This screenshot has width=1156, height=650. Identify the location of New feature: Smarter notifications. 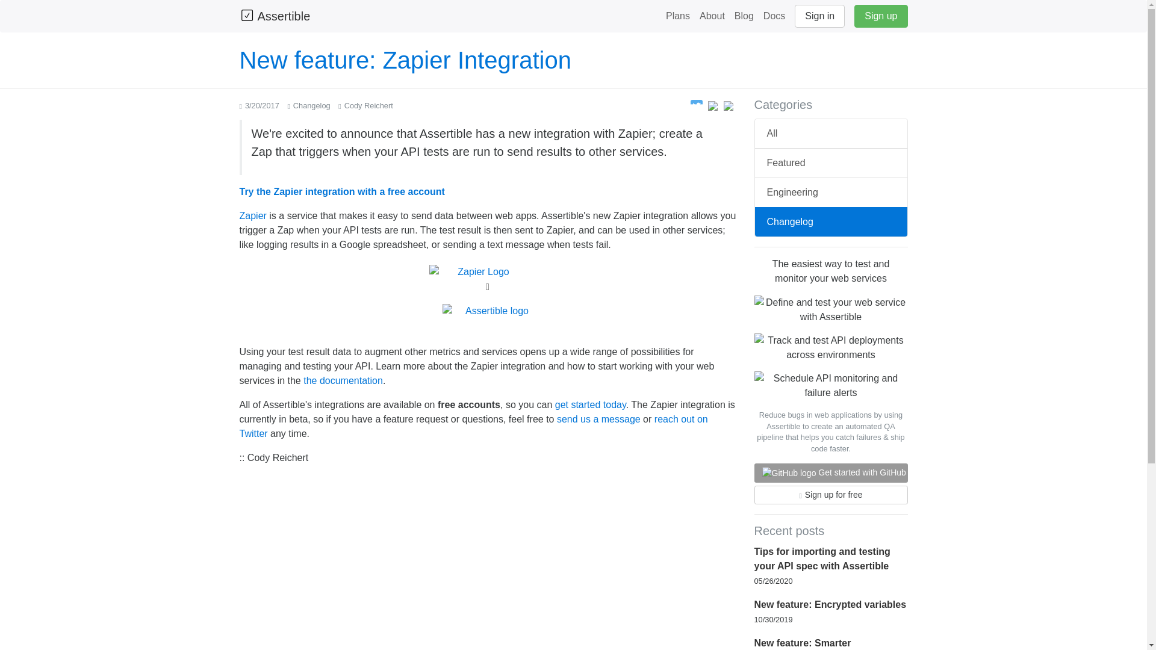
(802, 644).